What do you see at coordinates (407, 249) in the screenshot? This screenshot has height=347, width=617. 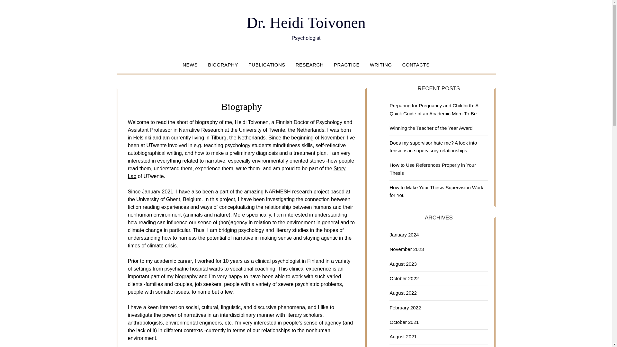 I see `November 2023` at bounding box center [407, 249].